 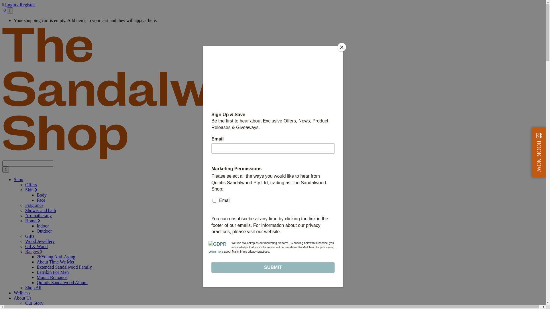 What do you see at coordinates (19, 5) in the screenshot?
I see `Login / Register` at bounding box center [19, 5].